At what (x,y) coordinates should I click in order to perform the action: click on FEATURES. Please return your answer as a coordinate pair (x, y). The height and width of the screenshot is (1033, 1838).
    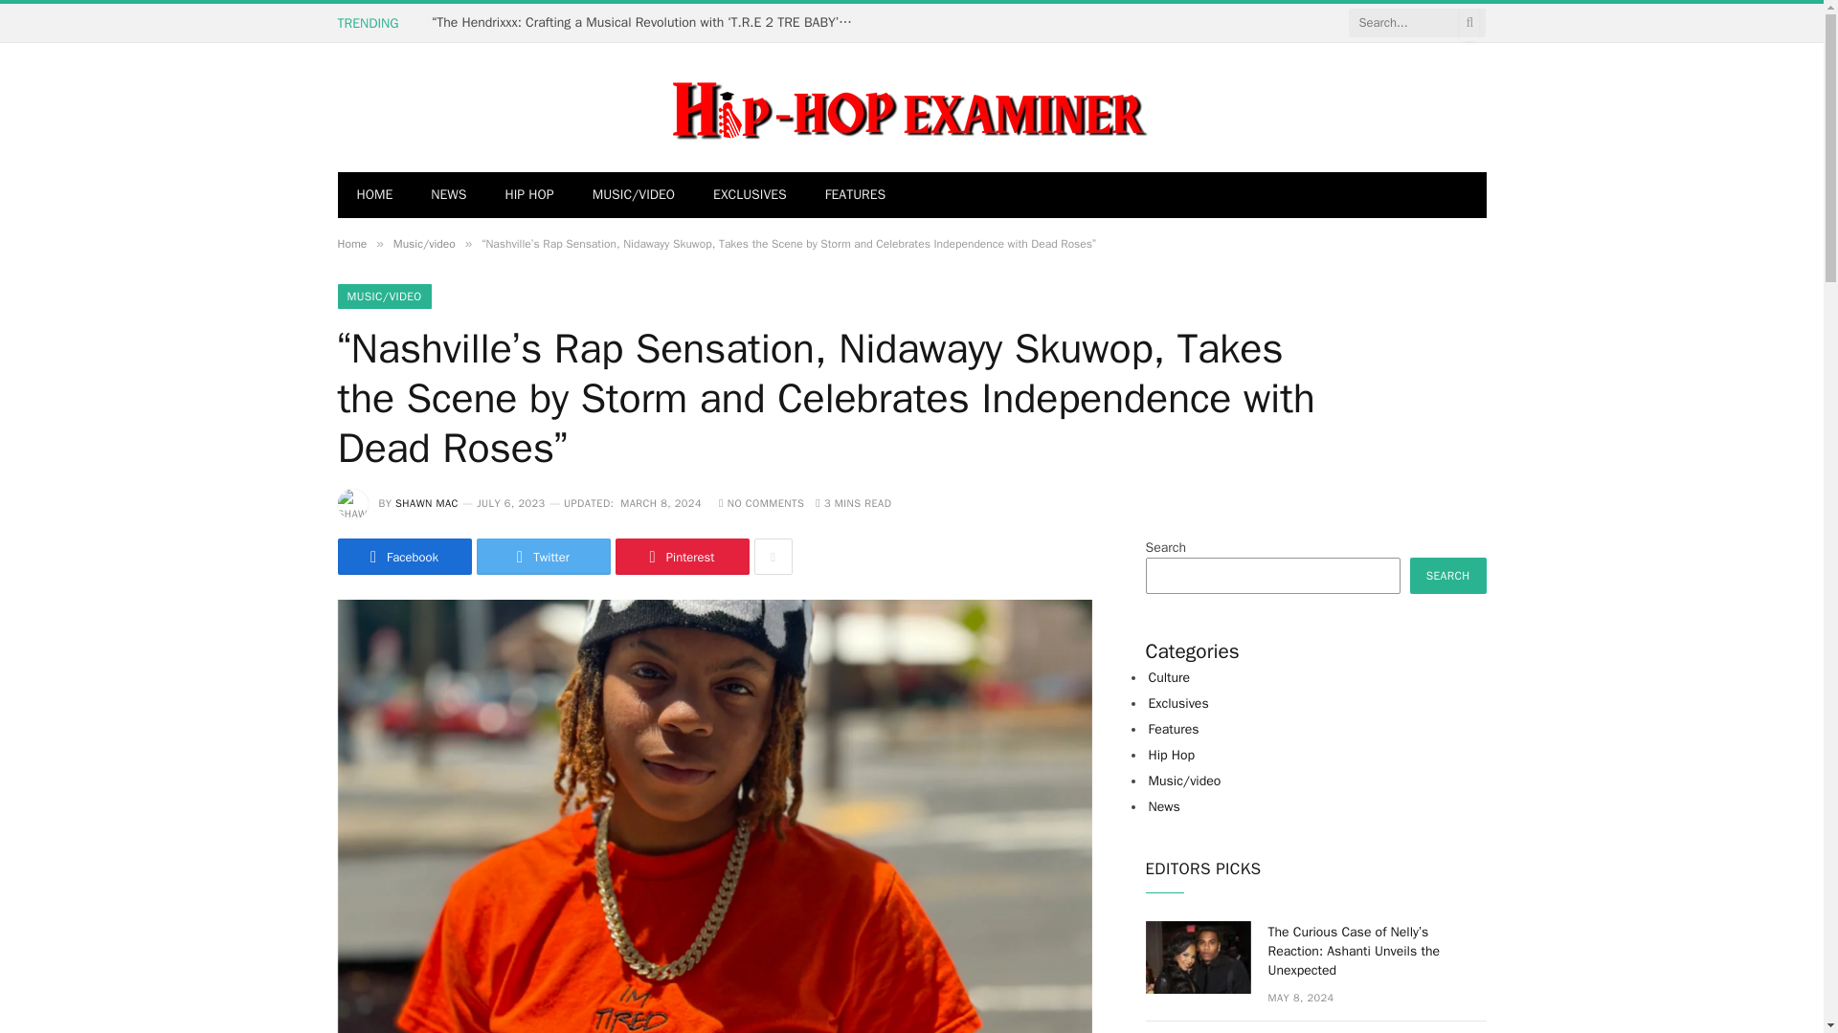
    Looking at the image, I should click on (856, 195).